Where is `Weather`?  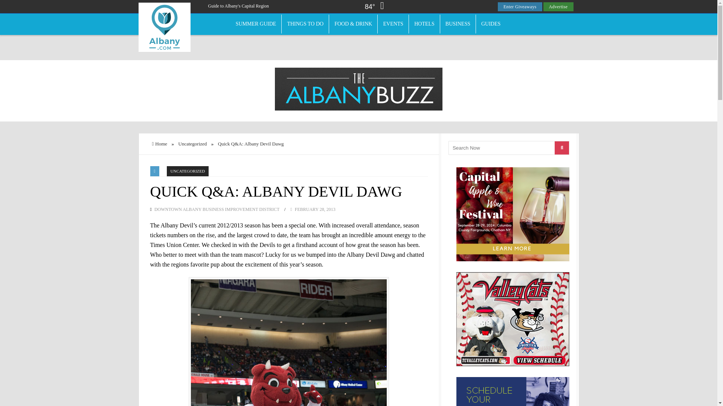
Weather is located at coordinates (377, 8).